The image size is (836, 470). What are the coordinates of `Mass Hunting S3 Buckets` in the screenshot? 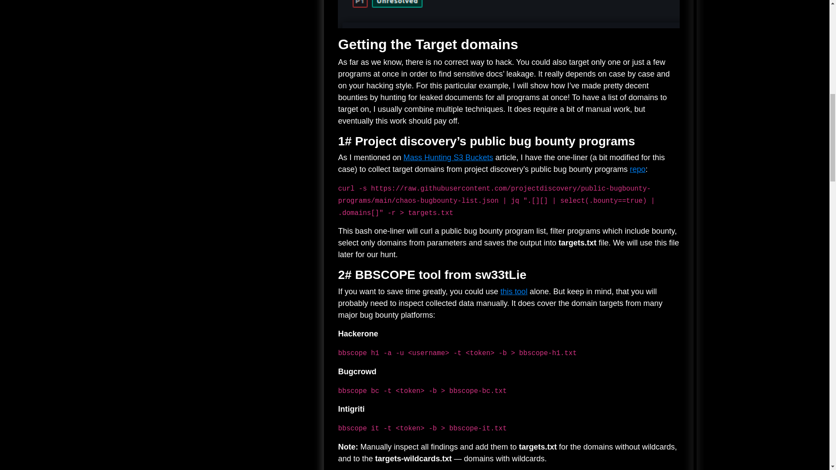 It's located at (448, 158).